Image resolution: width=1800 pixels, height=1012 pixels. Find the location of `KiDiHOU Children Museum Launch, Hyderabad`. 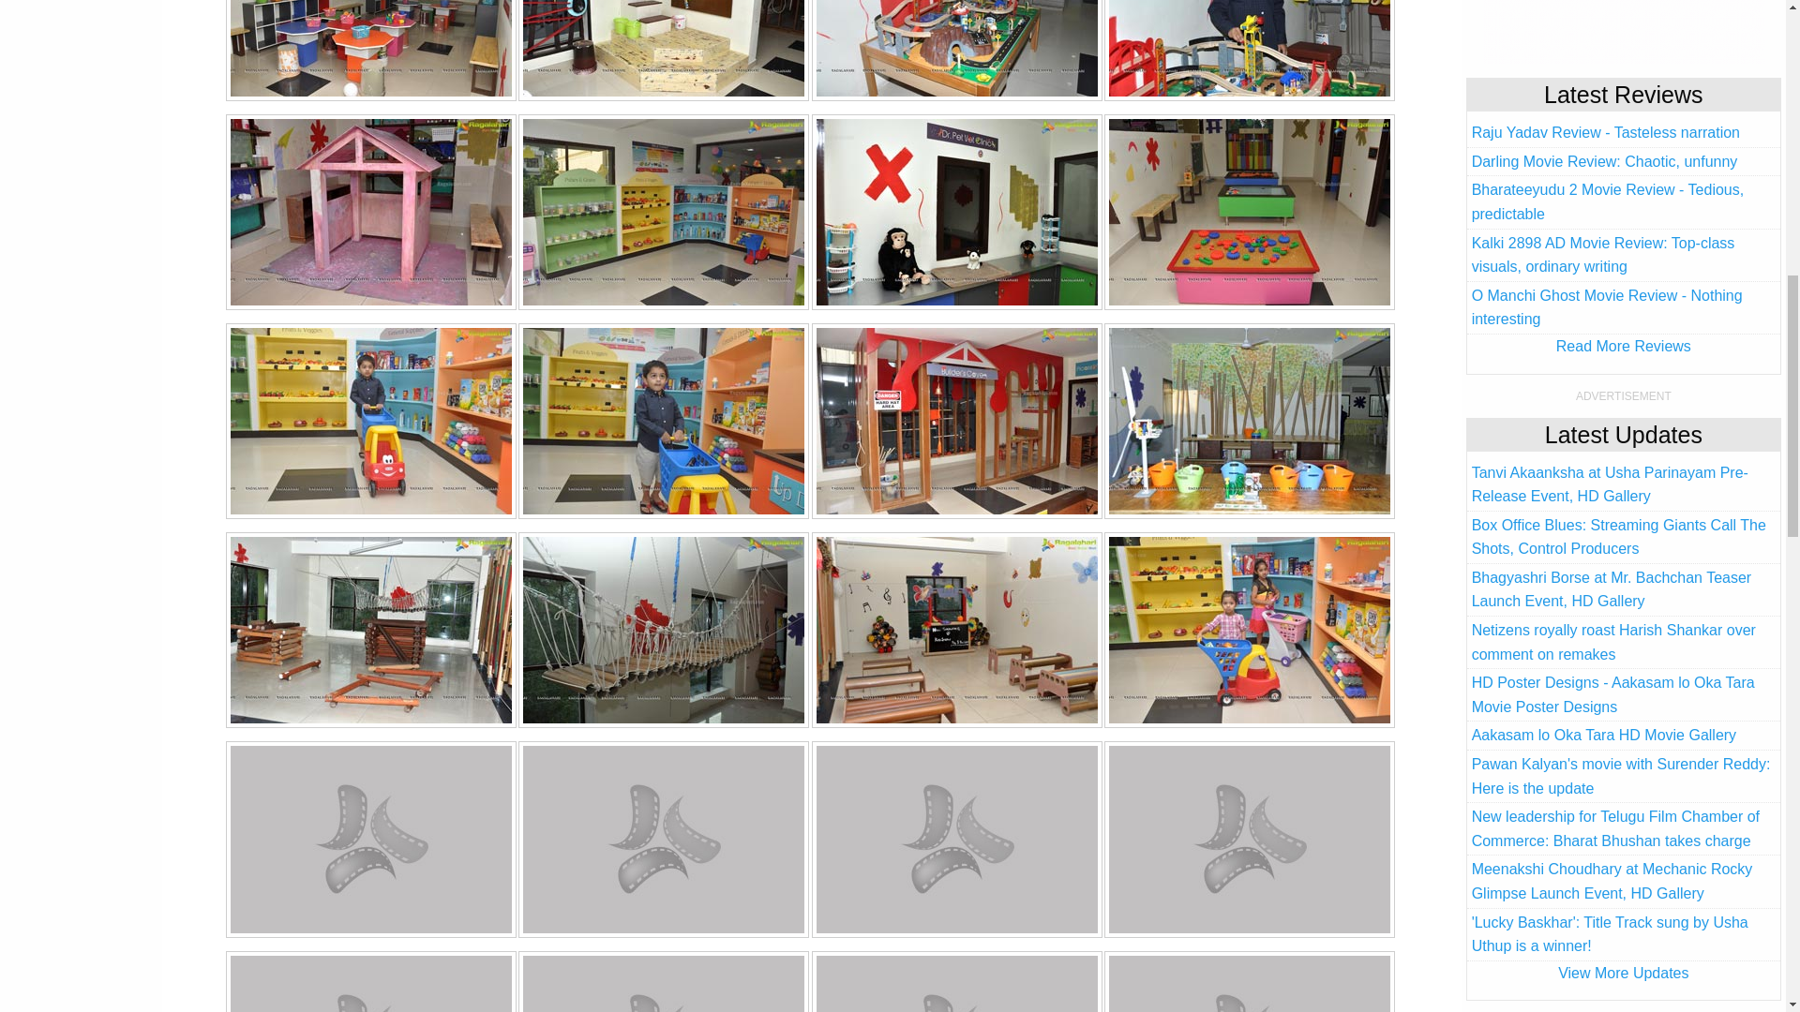

KiDiHOU Children Museum Launch, Hyderabad is located at coordinates (664, 840).